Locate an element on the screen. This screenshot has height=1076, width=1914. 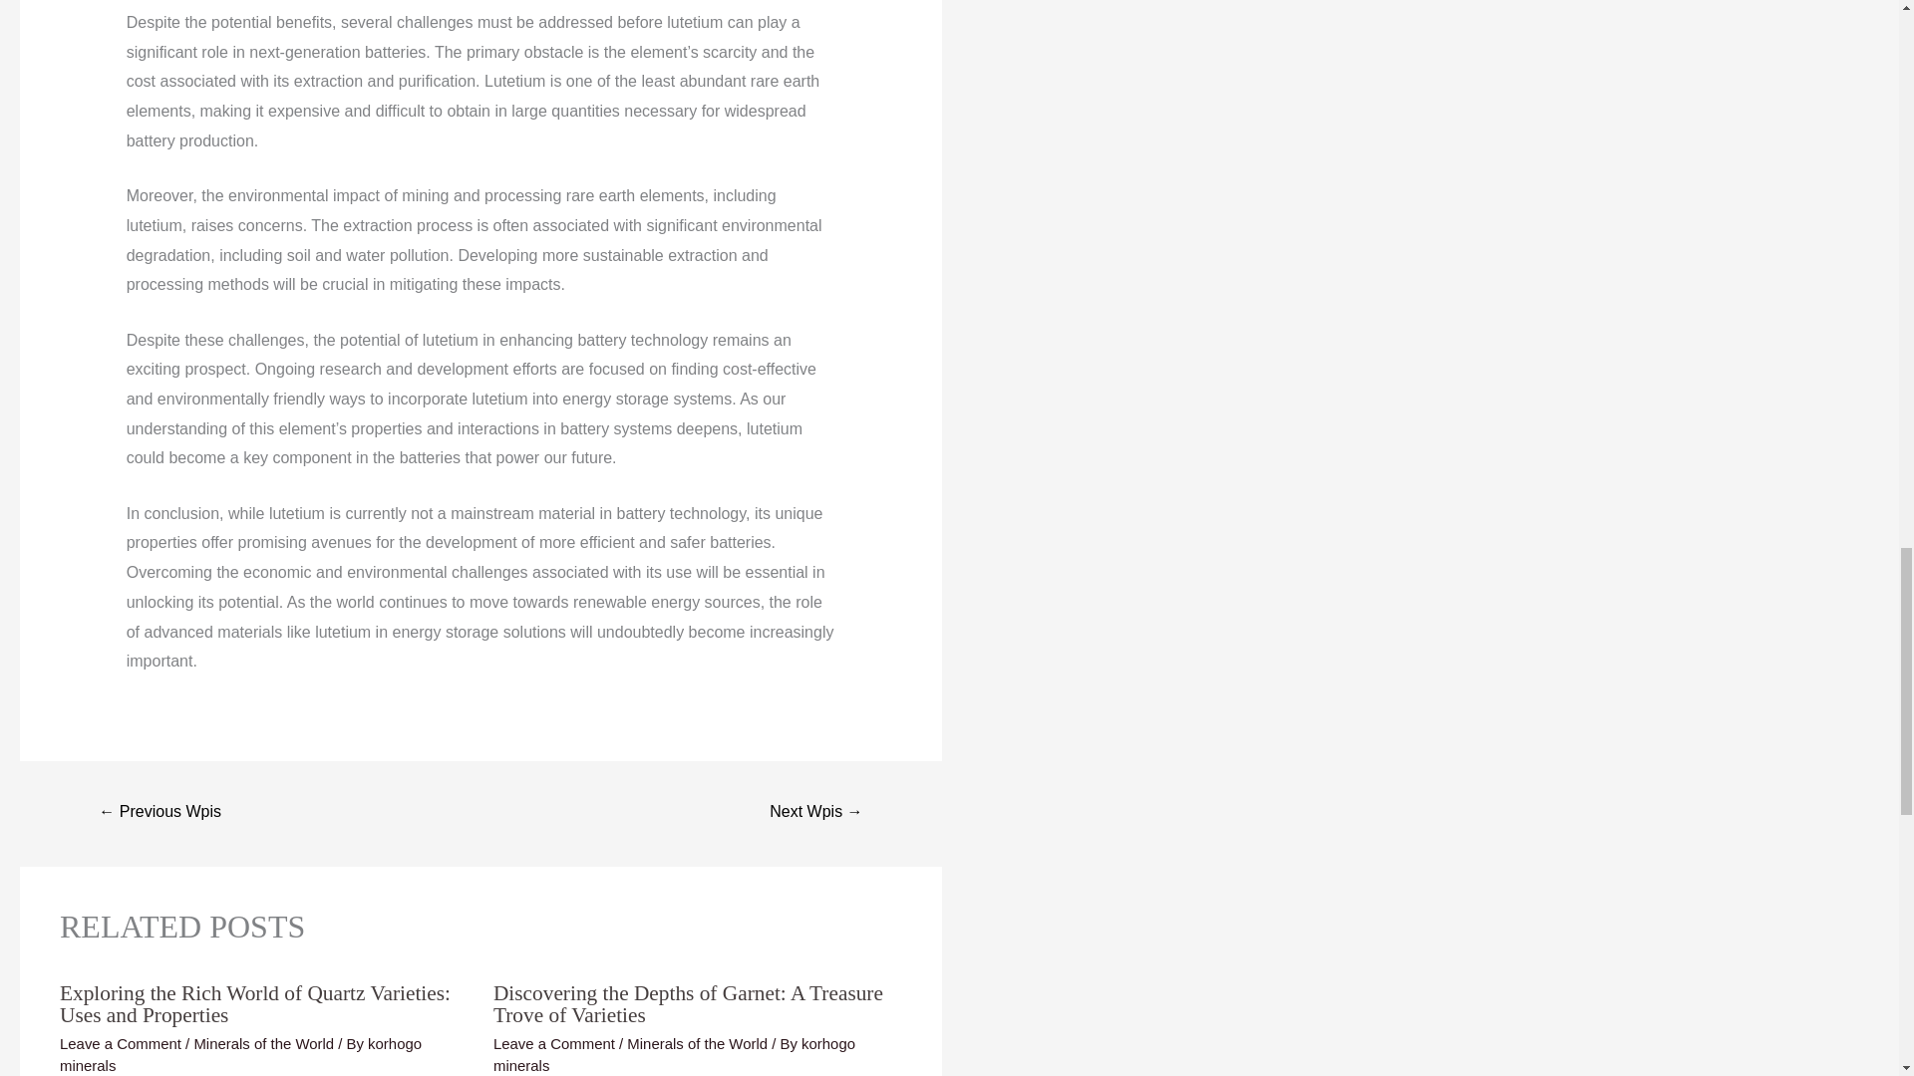
Minerals of the World is located at coordinates (697, 1043).